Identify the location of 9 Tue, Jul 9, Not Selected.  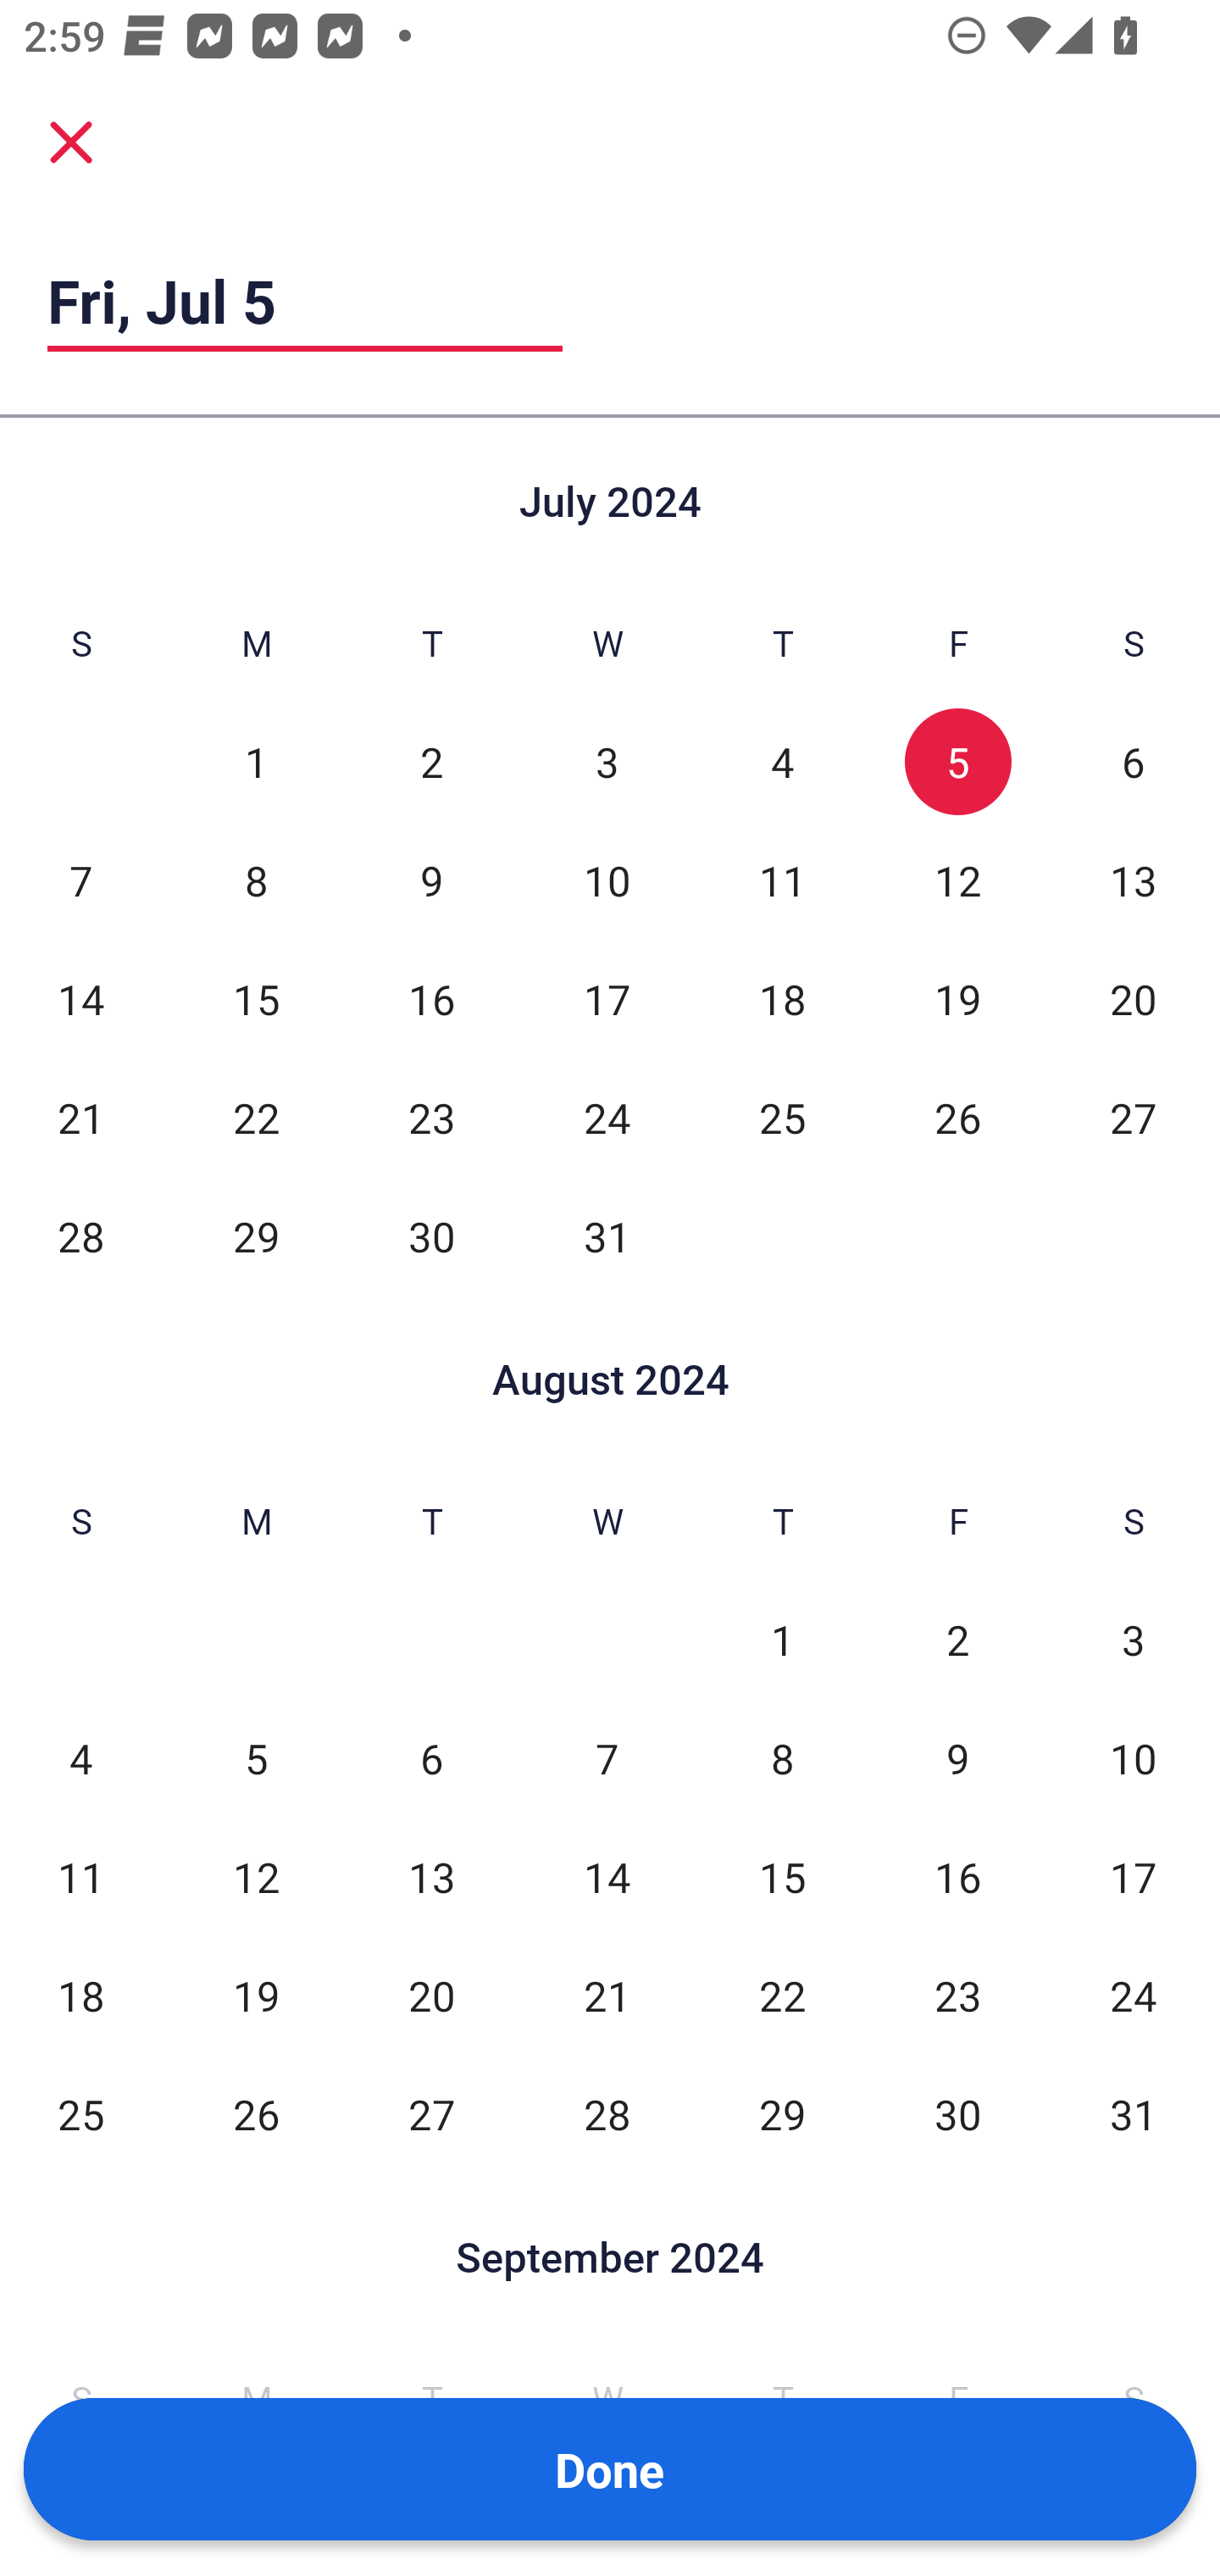
(432, 880).